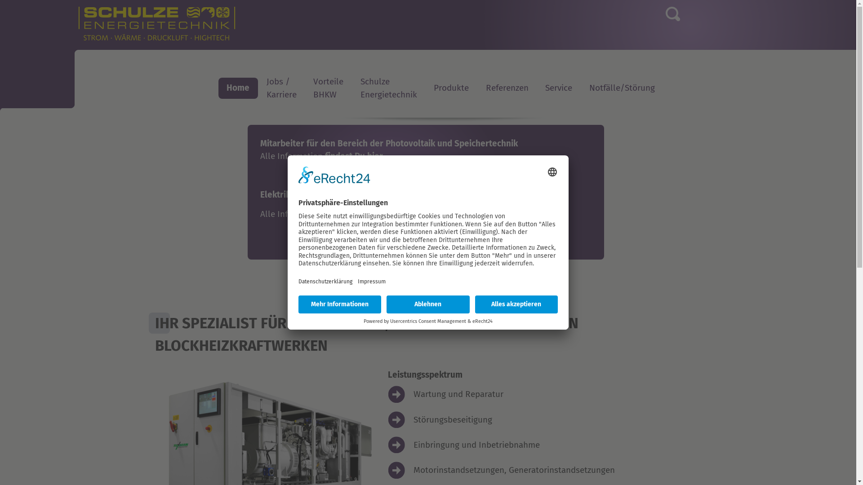 The height and width of the screenshot is (485, 863). Describe the element at coordinates (218, 118) in the screenshot. I see ` ` at that location.